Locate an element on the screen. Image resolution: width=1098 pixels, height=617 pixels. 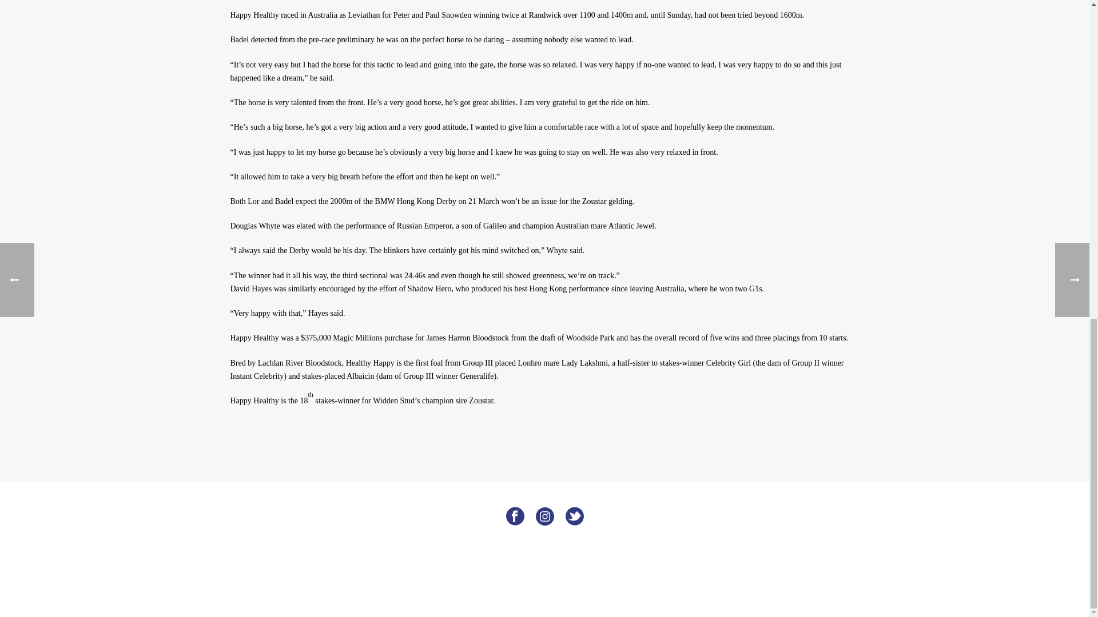
Follow Us on instagram is located at coordinates (544, 516).